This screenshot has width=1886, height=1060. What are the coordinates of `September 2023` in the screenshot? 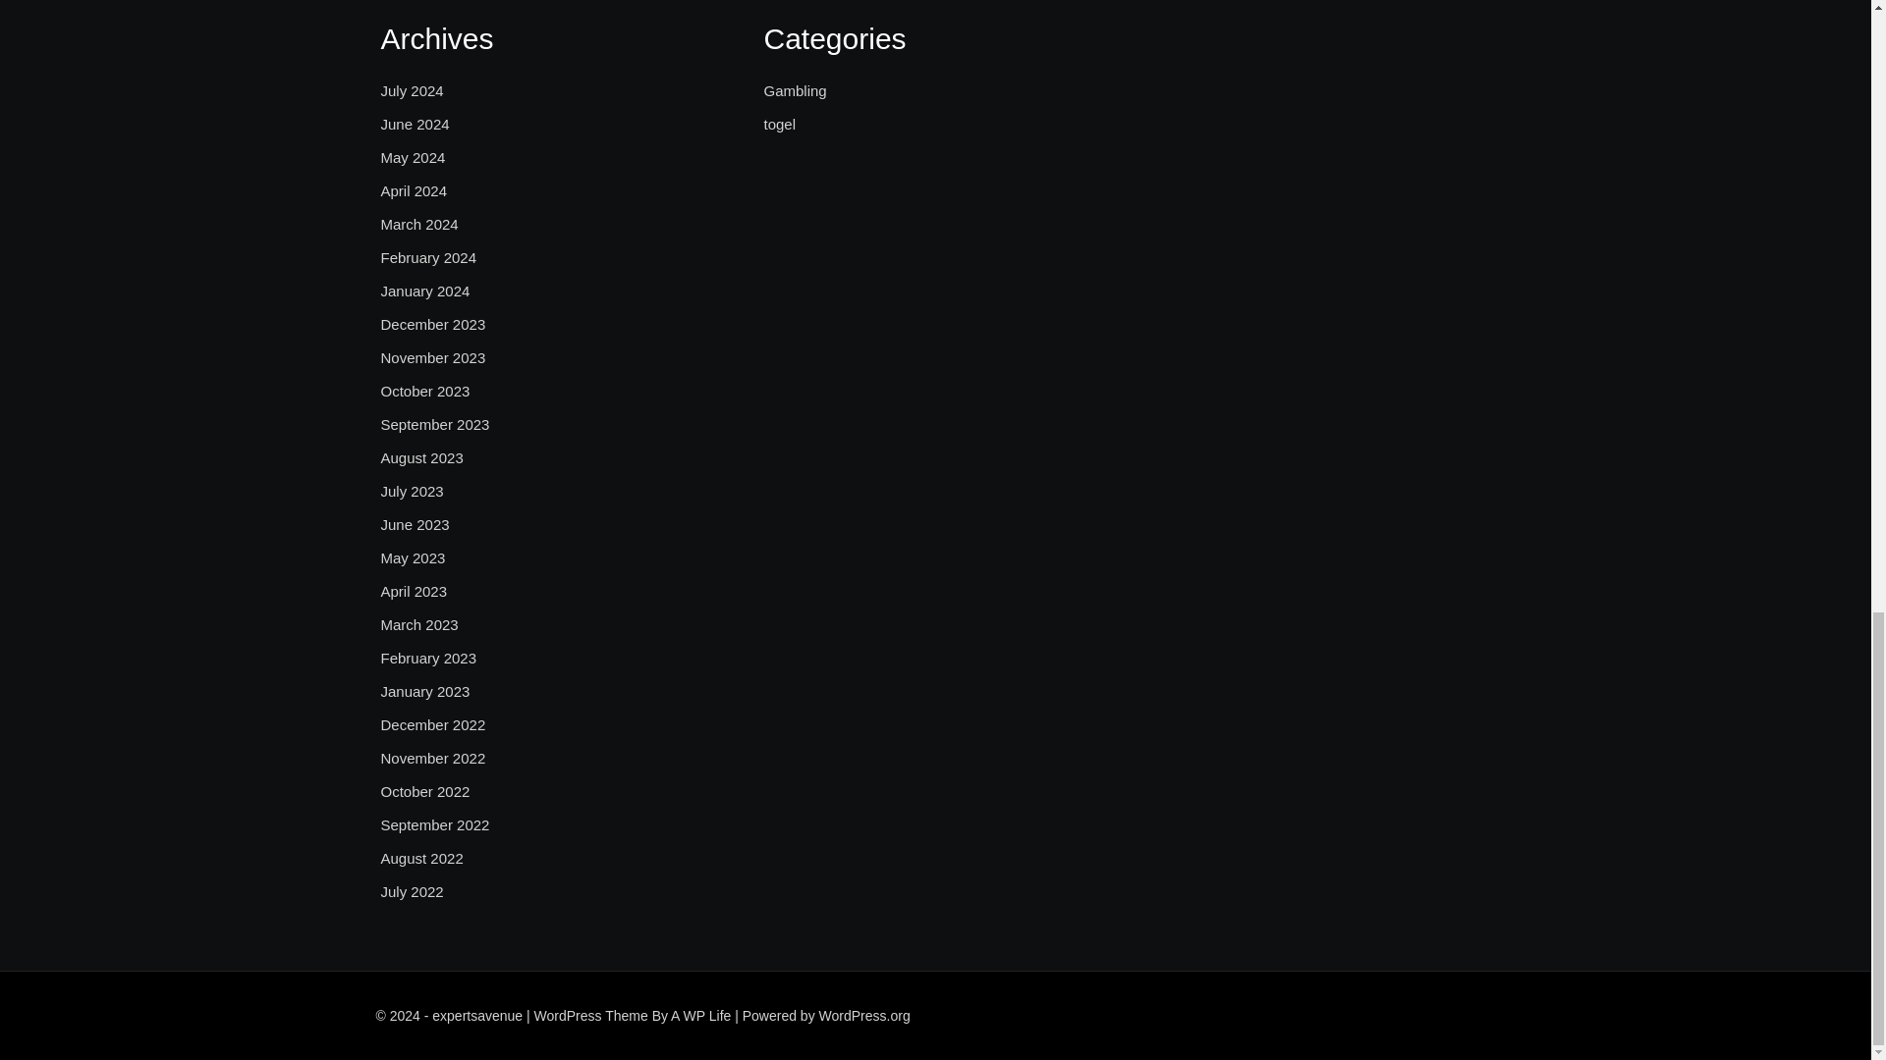 It's located at (435, 424).